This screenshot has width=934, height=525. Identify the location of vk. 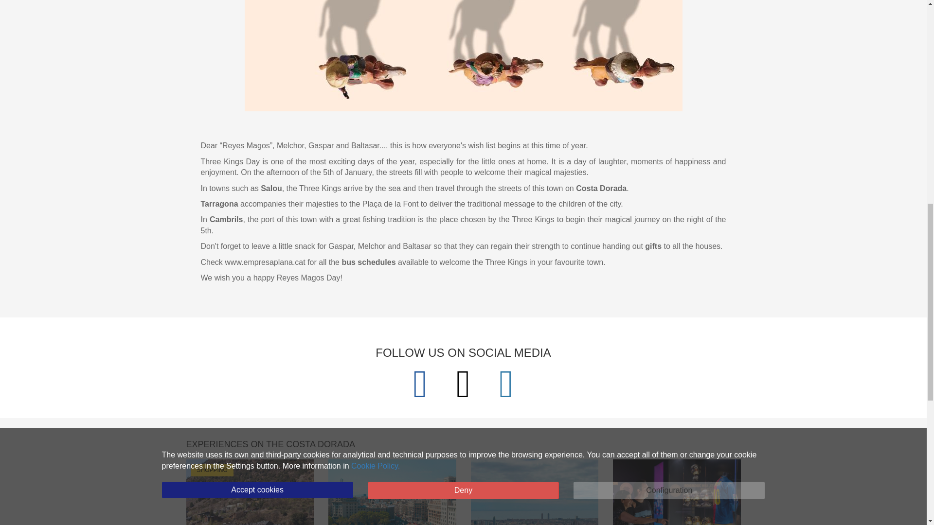
(506, 383).